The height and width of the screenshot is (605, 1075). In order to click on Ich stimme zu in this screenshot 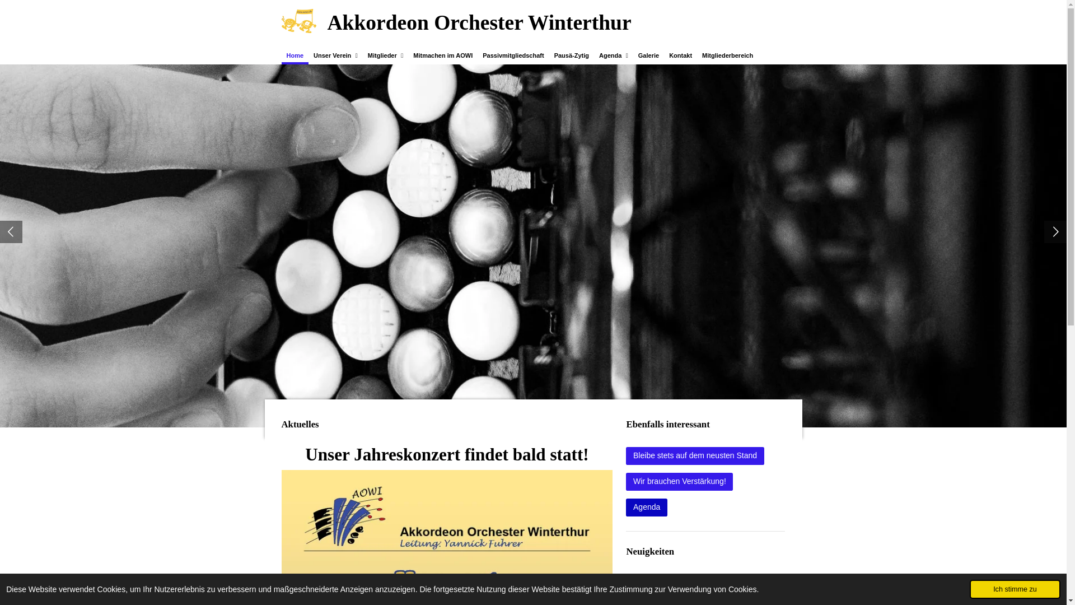, I will do `click(1015, 589)`.